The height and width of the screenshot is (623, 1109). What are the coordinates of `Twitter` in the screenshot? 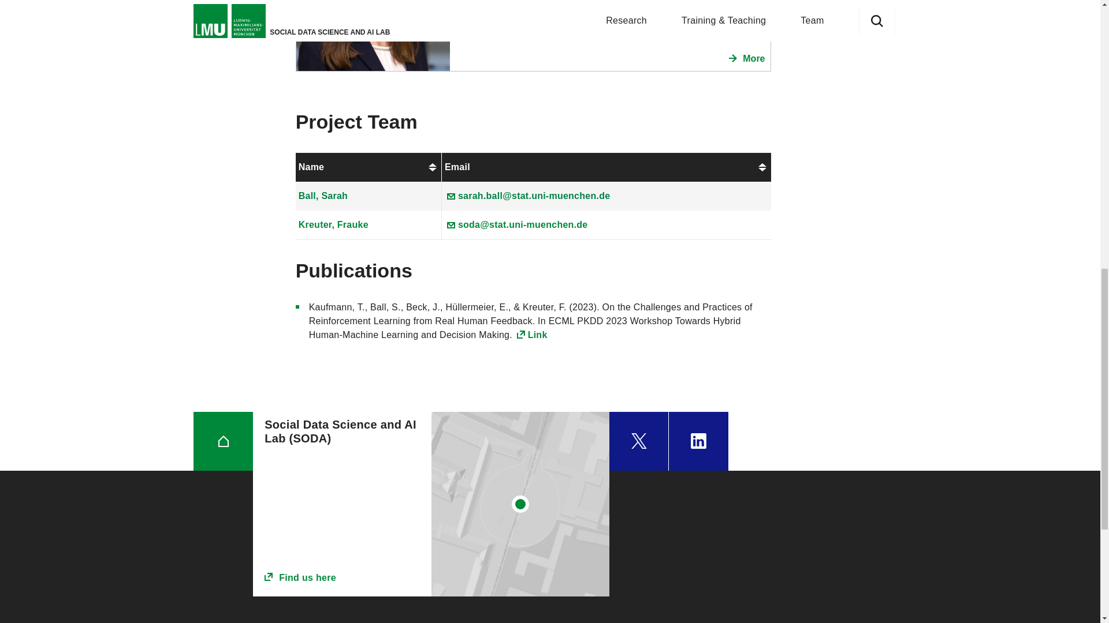 It's located at (639, 441).